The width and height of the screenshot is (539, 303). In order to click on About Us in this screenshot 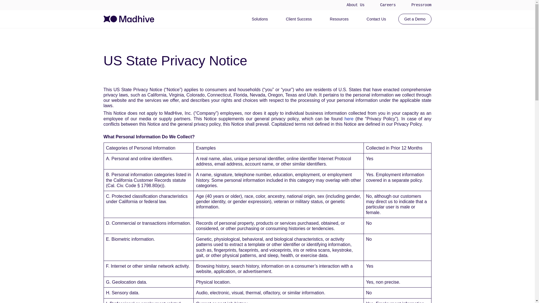, I will do `click(355, 5)`.